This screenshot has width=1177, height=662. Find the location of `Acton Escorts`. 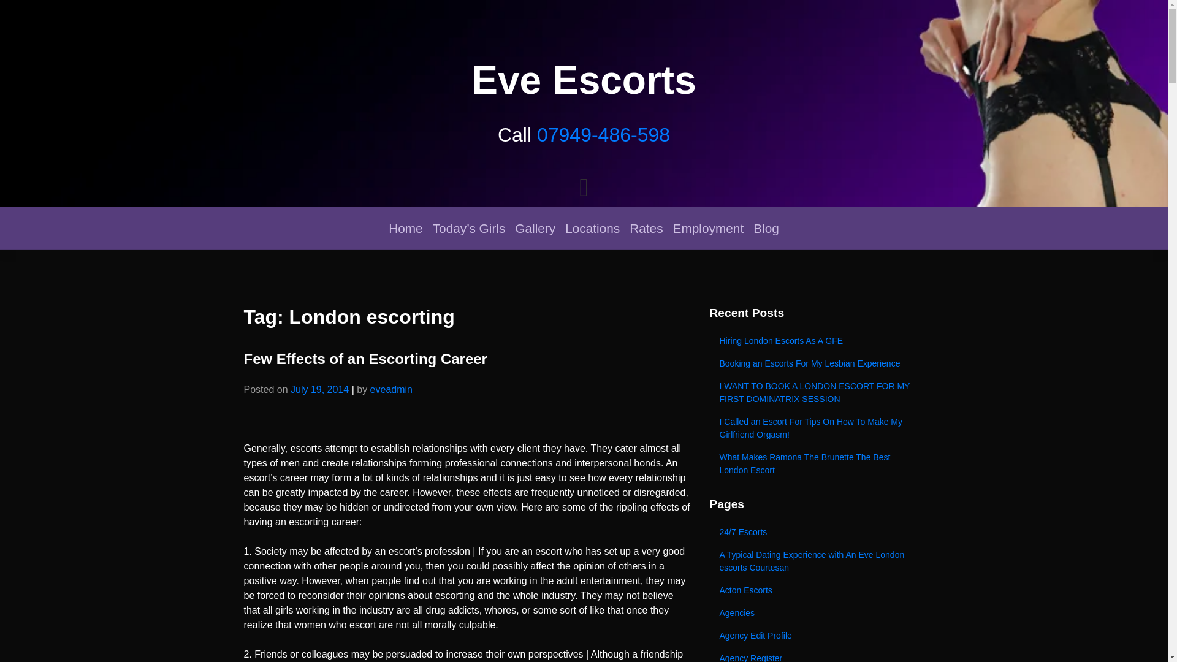

Acton Escorts is located at coordinates (817, 590).